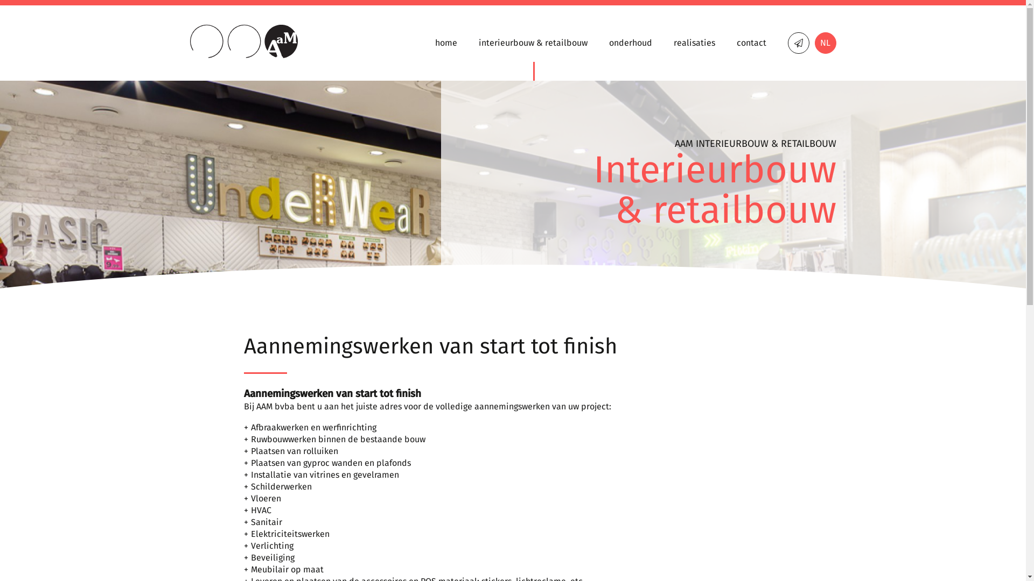 The image size is (1034, 581). Describe the element at coordinates (752, 59) in the screenshot. I see `contact
 ` at that location.